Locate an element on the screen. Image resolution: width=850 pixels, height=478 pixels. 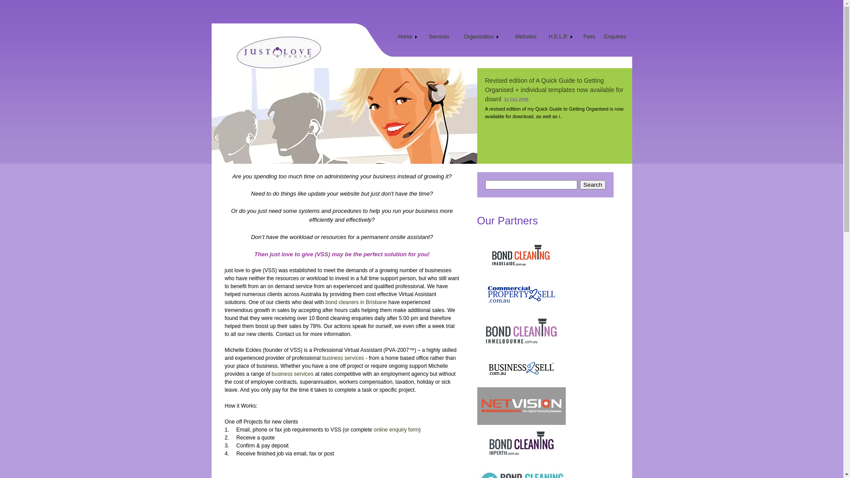
H.E.L.P. is located at coordinates (561, 41).